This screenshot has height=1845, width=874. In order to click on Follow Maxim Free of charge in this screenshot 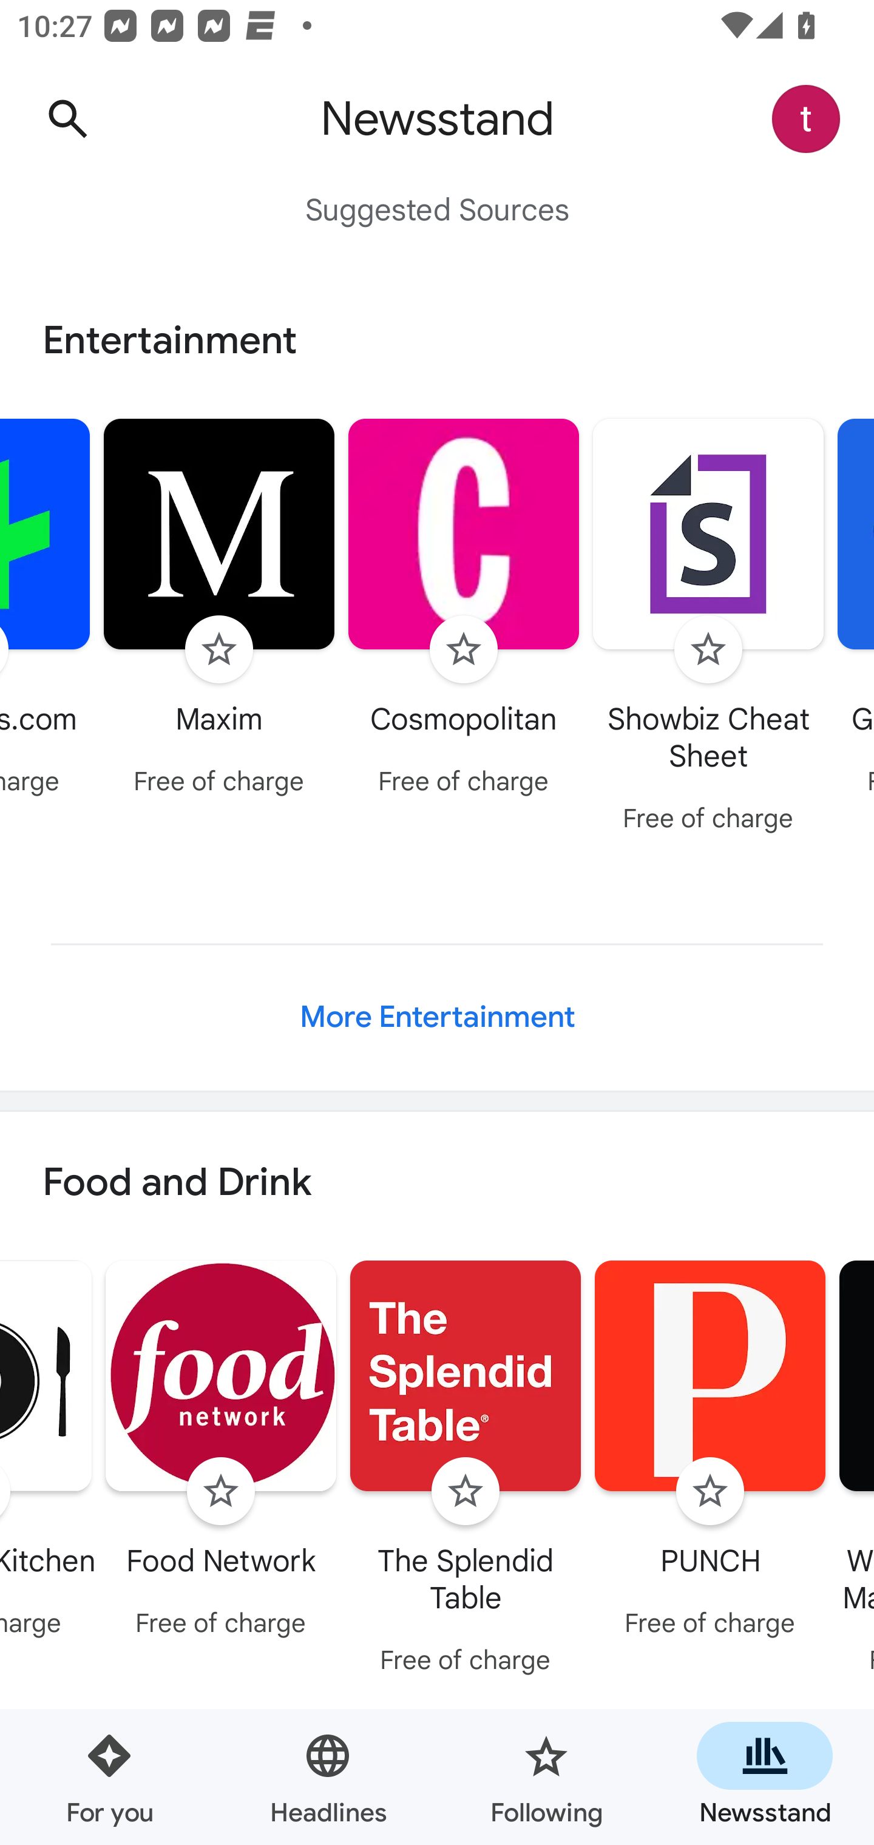, I will do `click(219, 609)`.